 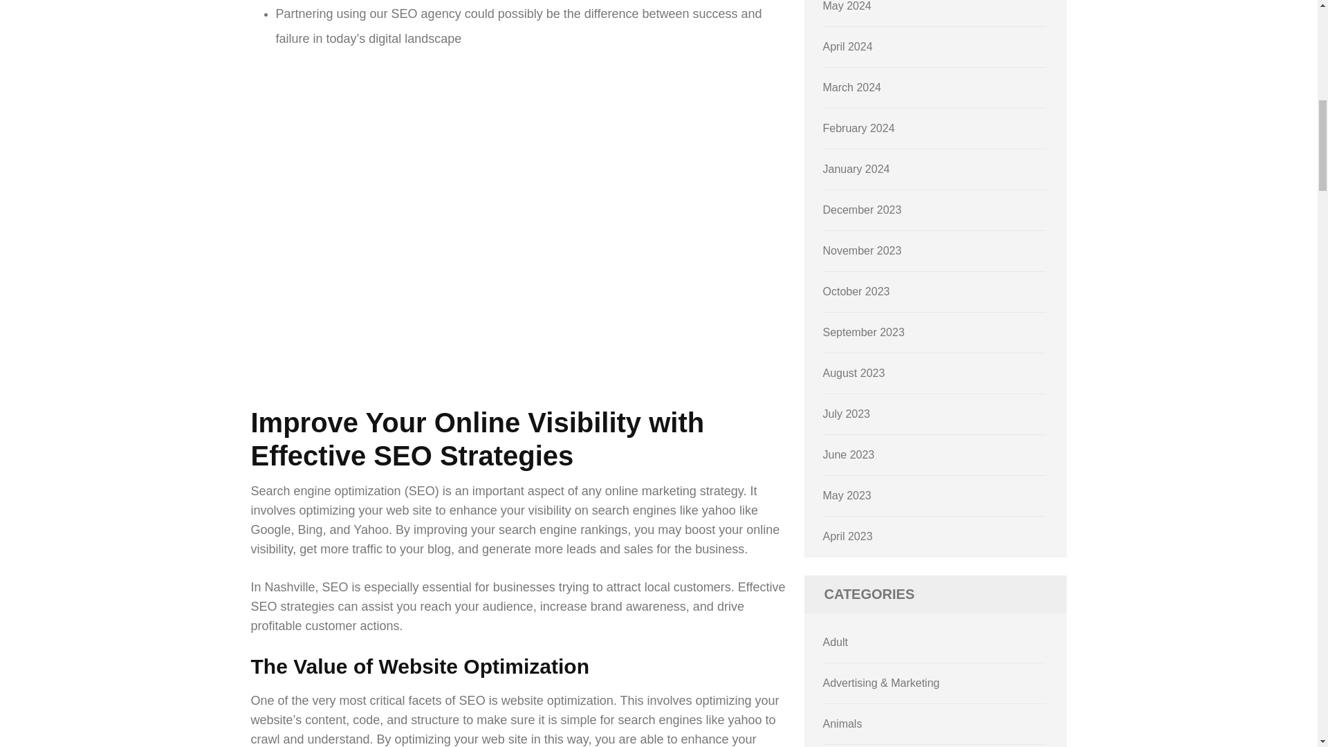 I want to click on June 2023, so click(x=849, y=455).